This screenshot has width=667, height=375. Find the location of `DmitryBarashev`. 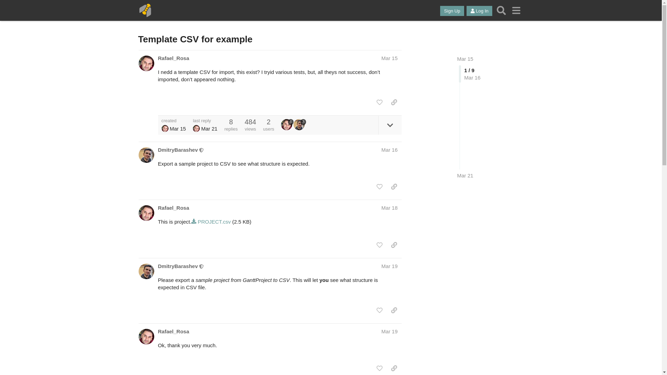

DmitryBarashev is located at coordinates (177, 150).